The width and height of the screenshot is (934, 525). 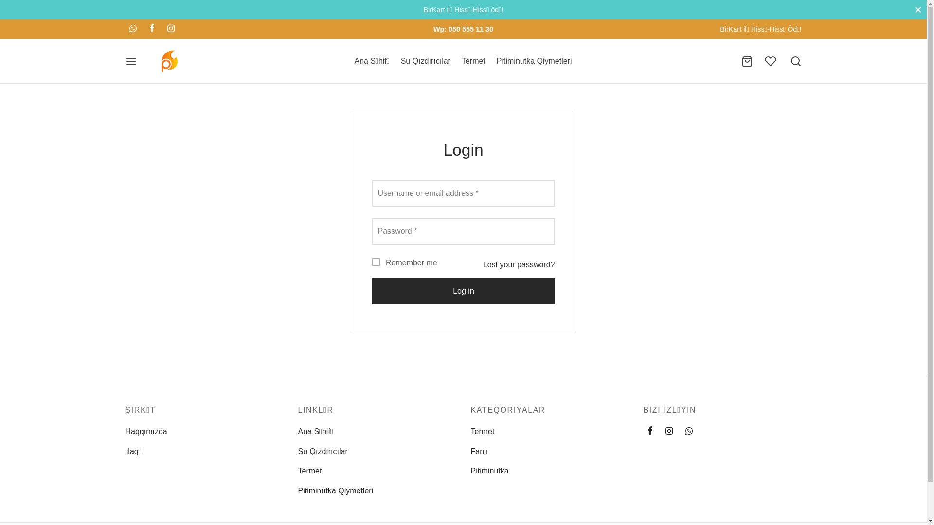 What do you see at coordinates (918, 10) in the screenshot?
I see `Close` at bounding box center [918, 10].